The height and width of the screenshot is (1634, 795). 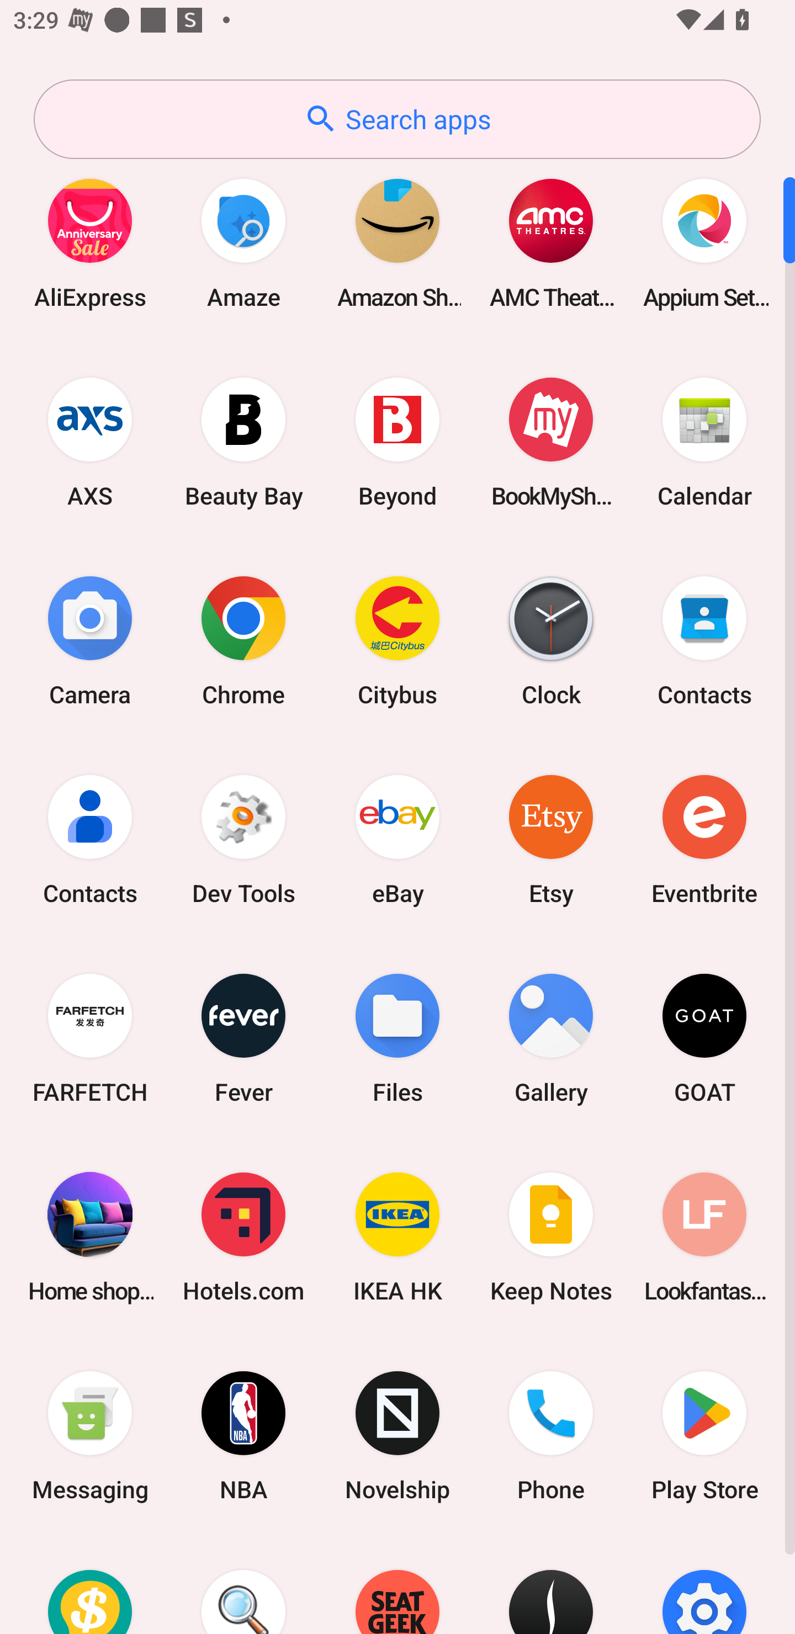 What do you see at coordinates (243, 442) in the screenshot?
I see `Beauty Bay` at bounding box center [243, 442].